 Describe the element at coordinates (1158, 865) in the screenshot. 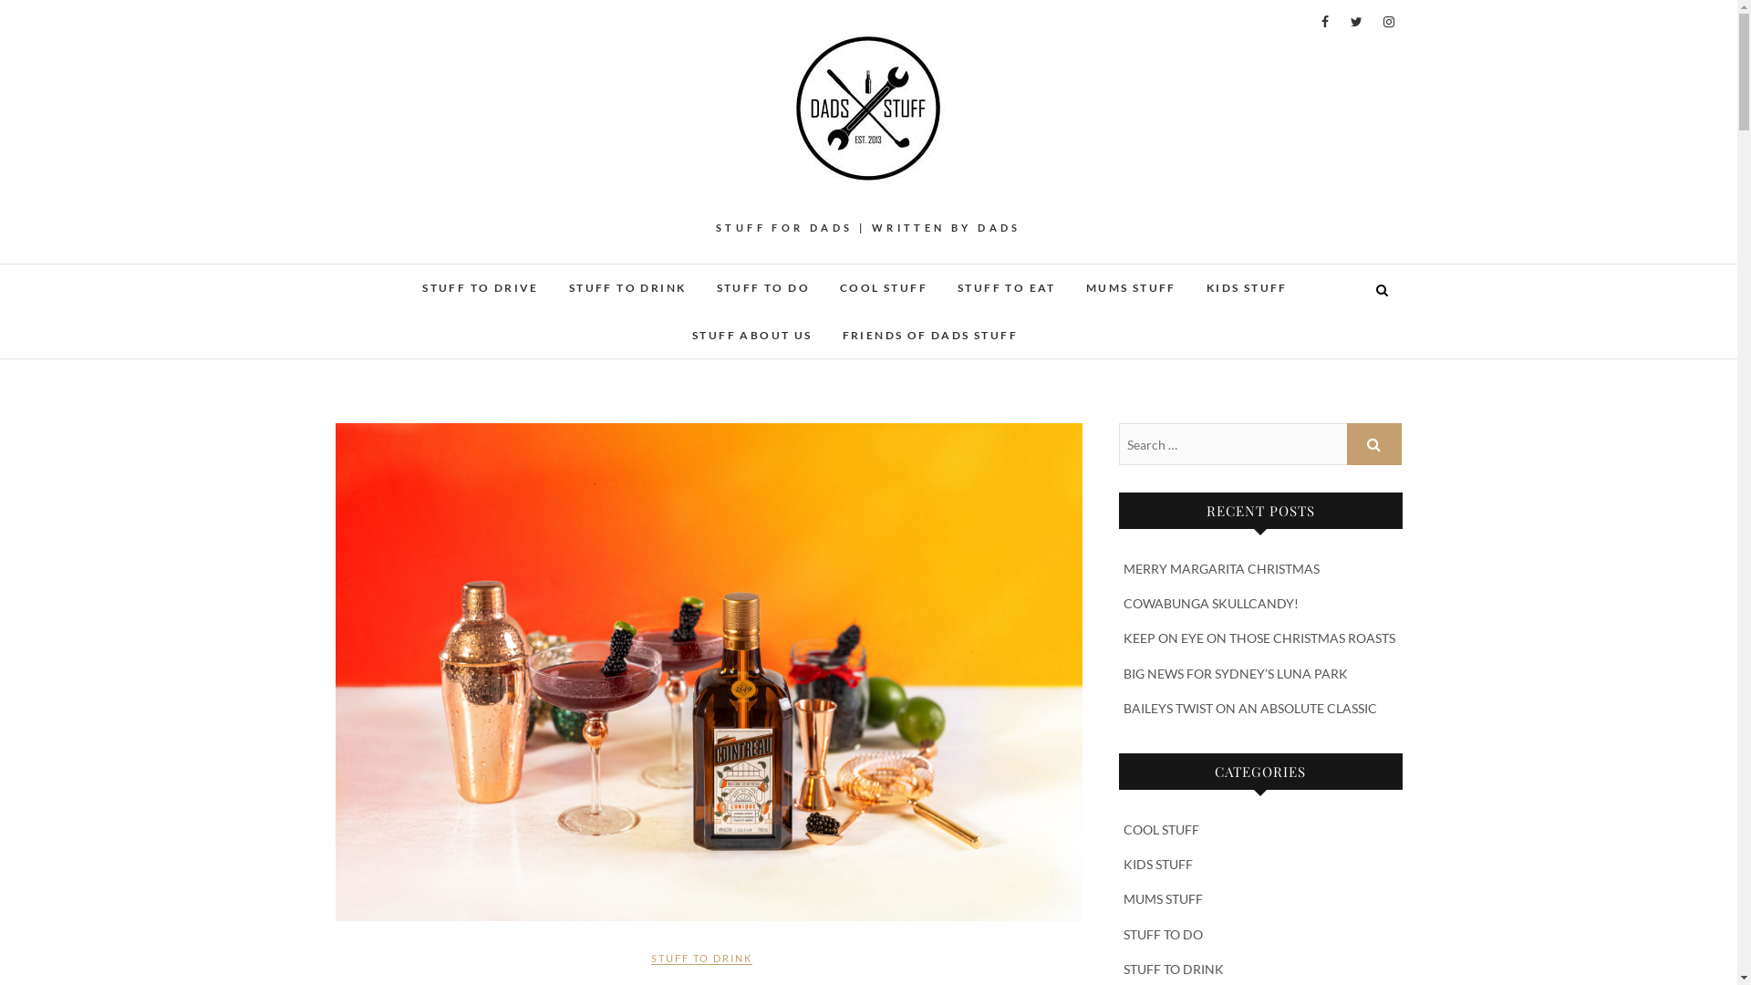

I see `KIDS STUFF` at that location.